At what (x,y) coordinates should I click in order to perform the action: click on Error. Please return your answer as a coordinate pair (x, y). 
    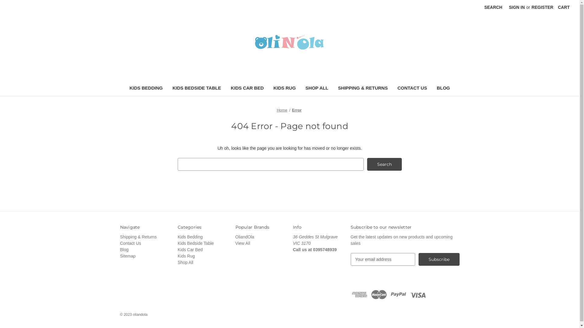
    Looking at the image, I should click on (297, 110).